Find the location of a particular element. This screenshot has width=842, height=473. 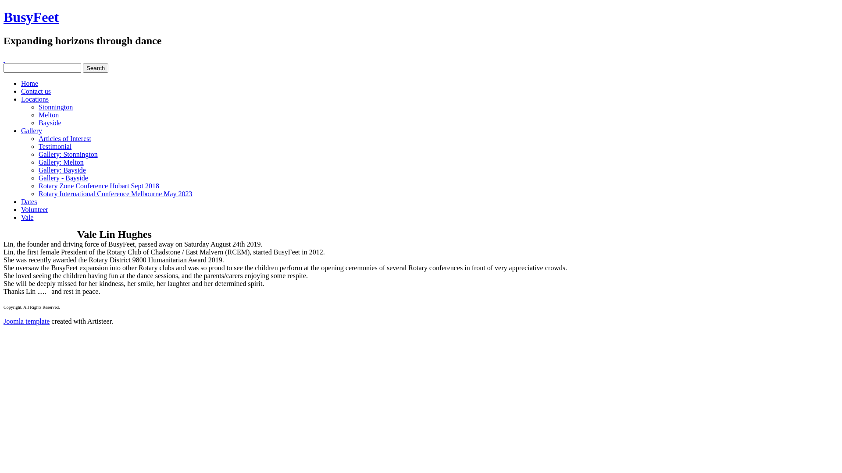

Gallery: Melton is located at coordinates (61, 162).